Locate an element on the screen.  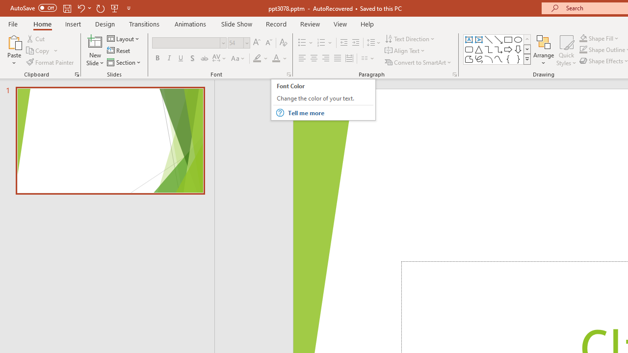
More Options is located at coordinates (192, 59).